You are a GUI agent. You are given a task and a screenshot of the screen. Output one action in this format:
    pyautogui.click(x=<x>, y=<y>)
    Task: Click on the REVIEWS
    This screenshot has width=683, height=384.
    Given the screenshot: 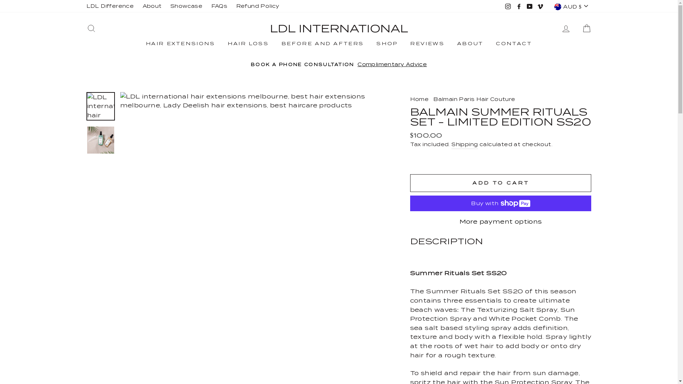 What is the action you would take?
    pyautogui.click(x=427, y=44)
    